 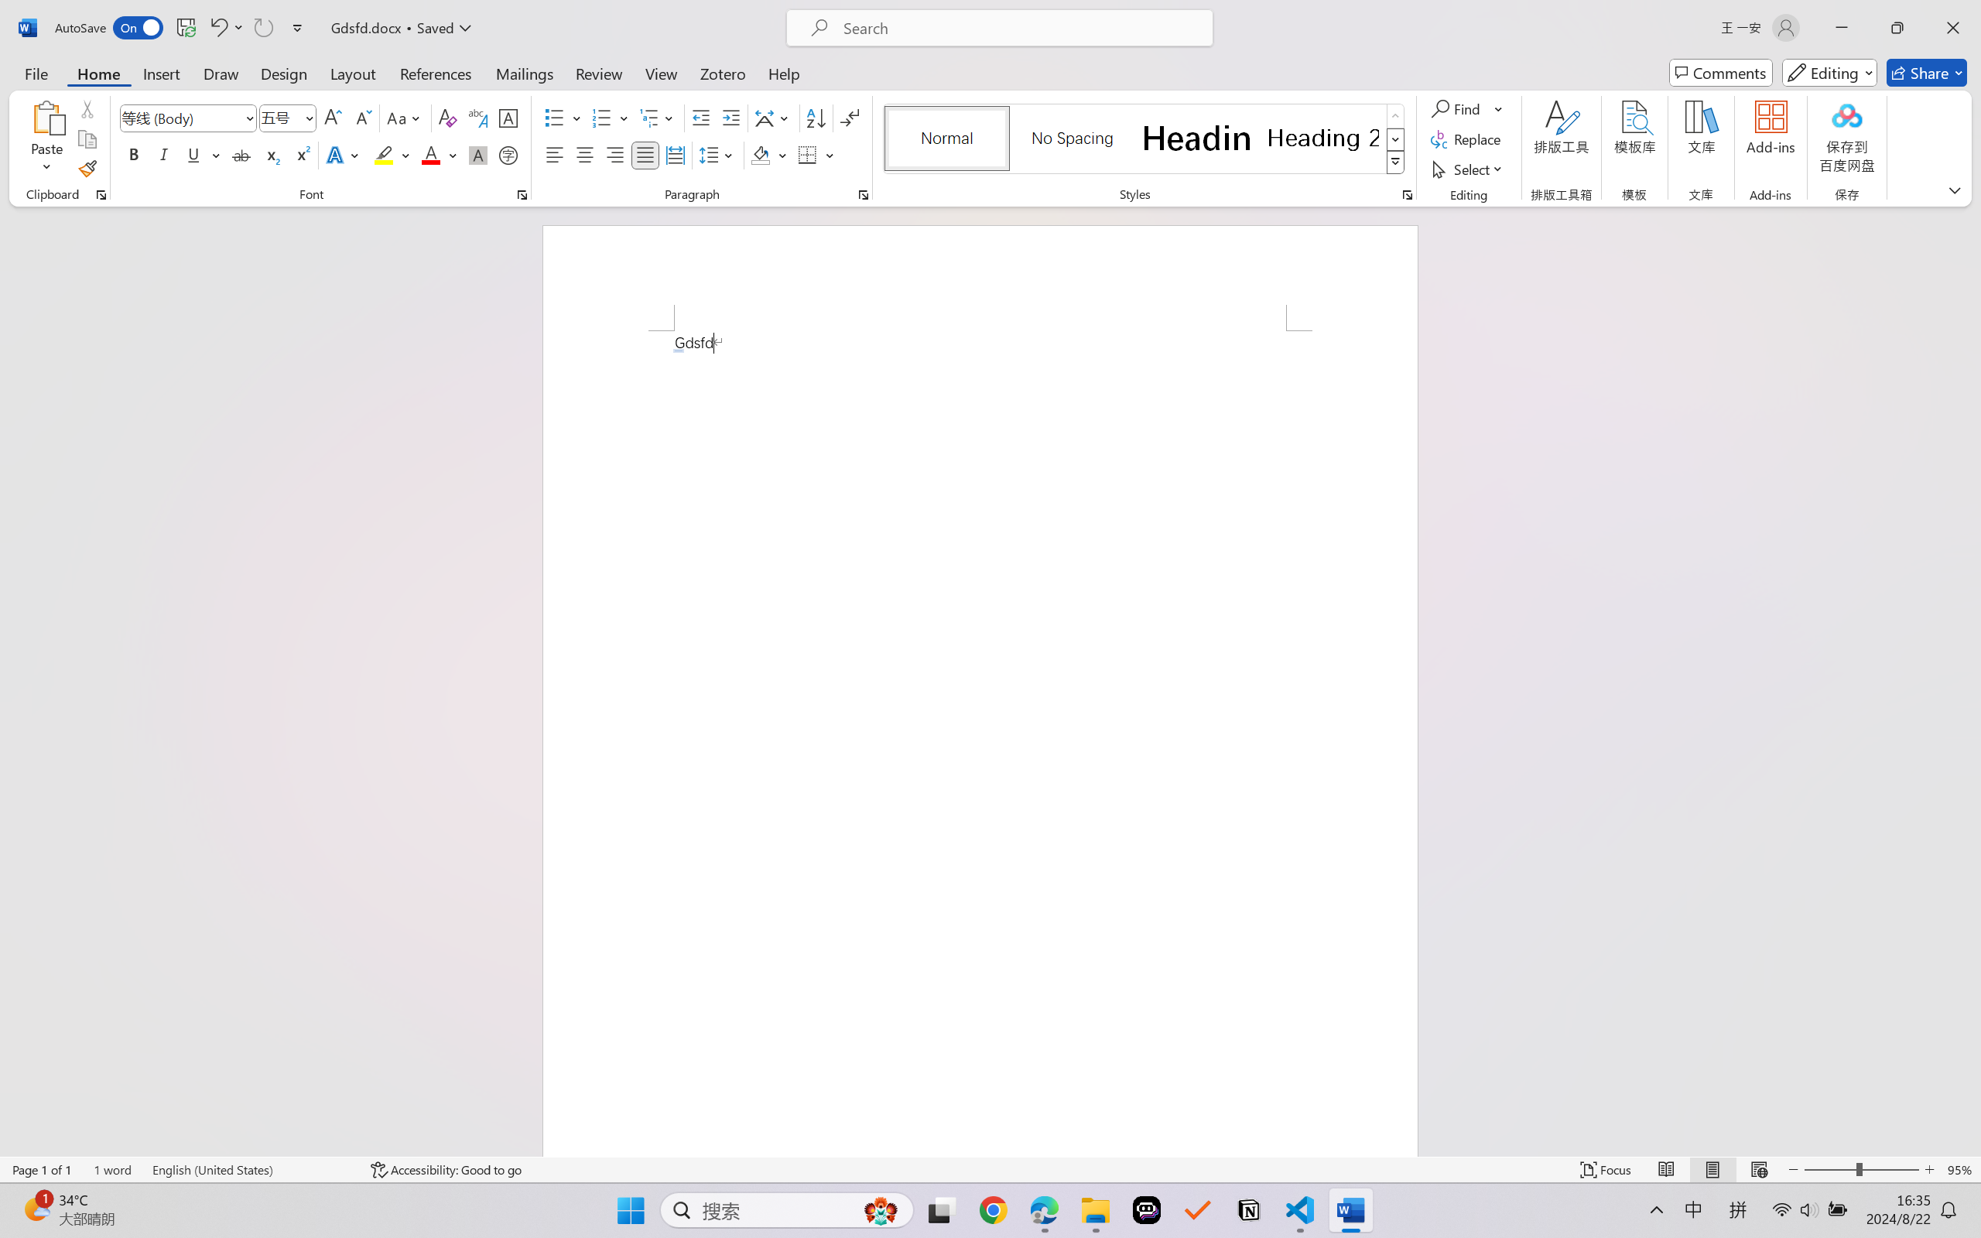 What do you see at coordinates (440, 155) in the screenshot?
I see `Font Color` at bounding box center [440, 155].